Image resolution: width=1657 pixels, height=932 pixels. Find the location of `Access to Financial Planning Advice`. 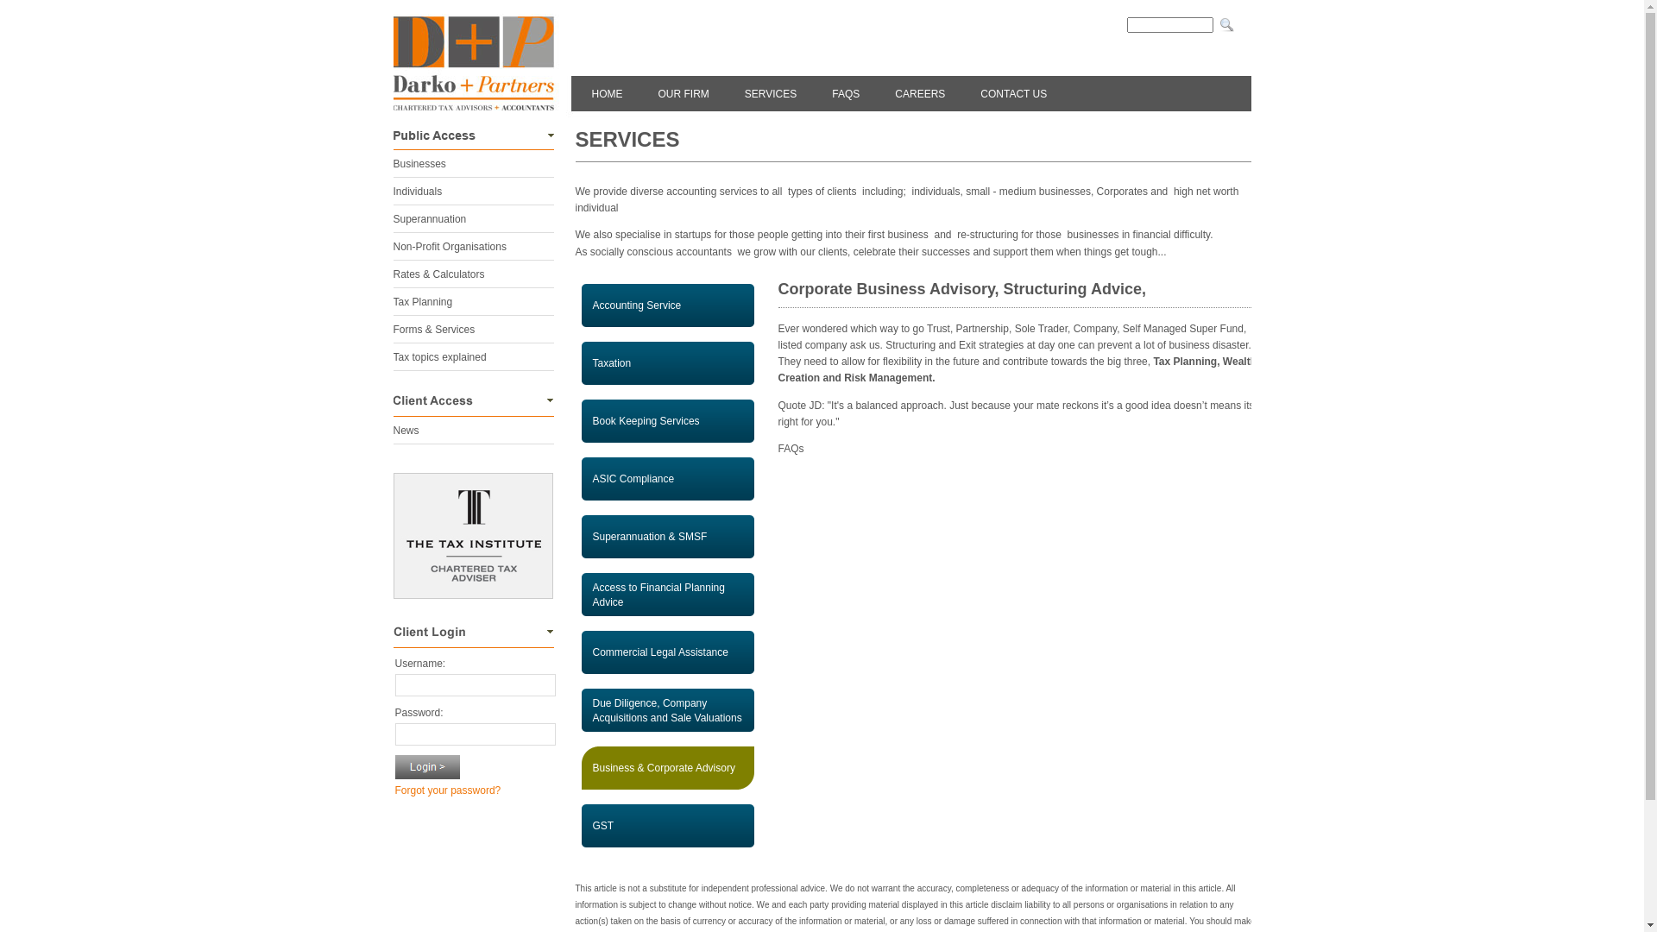

Access to Financial Planning Advice is located at coordinates (667, 597).